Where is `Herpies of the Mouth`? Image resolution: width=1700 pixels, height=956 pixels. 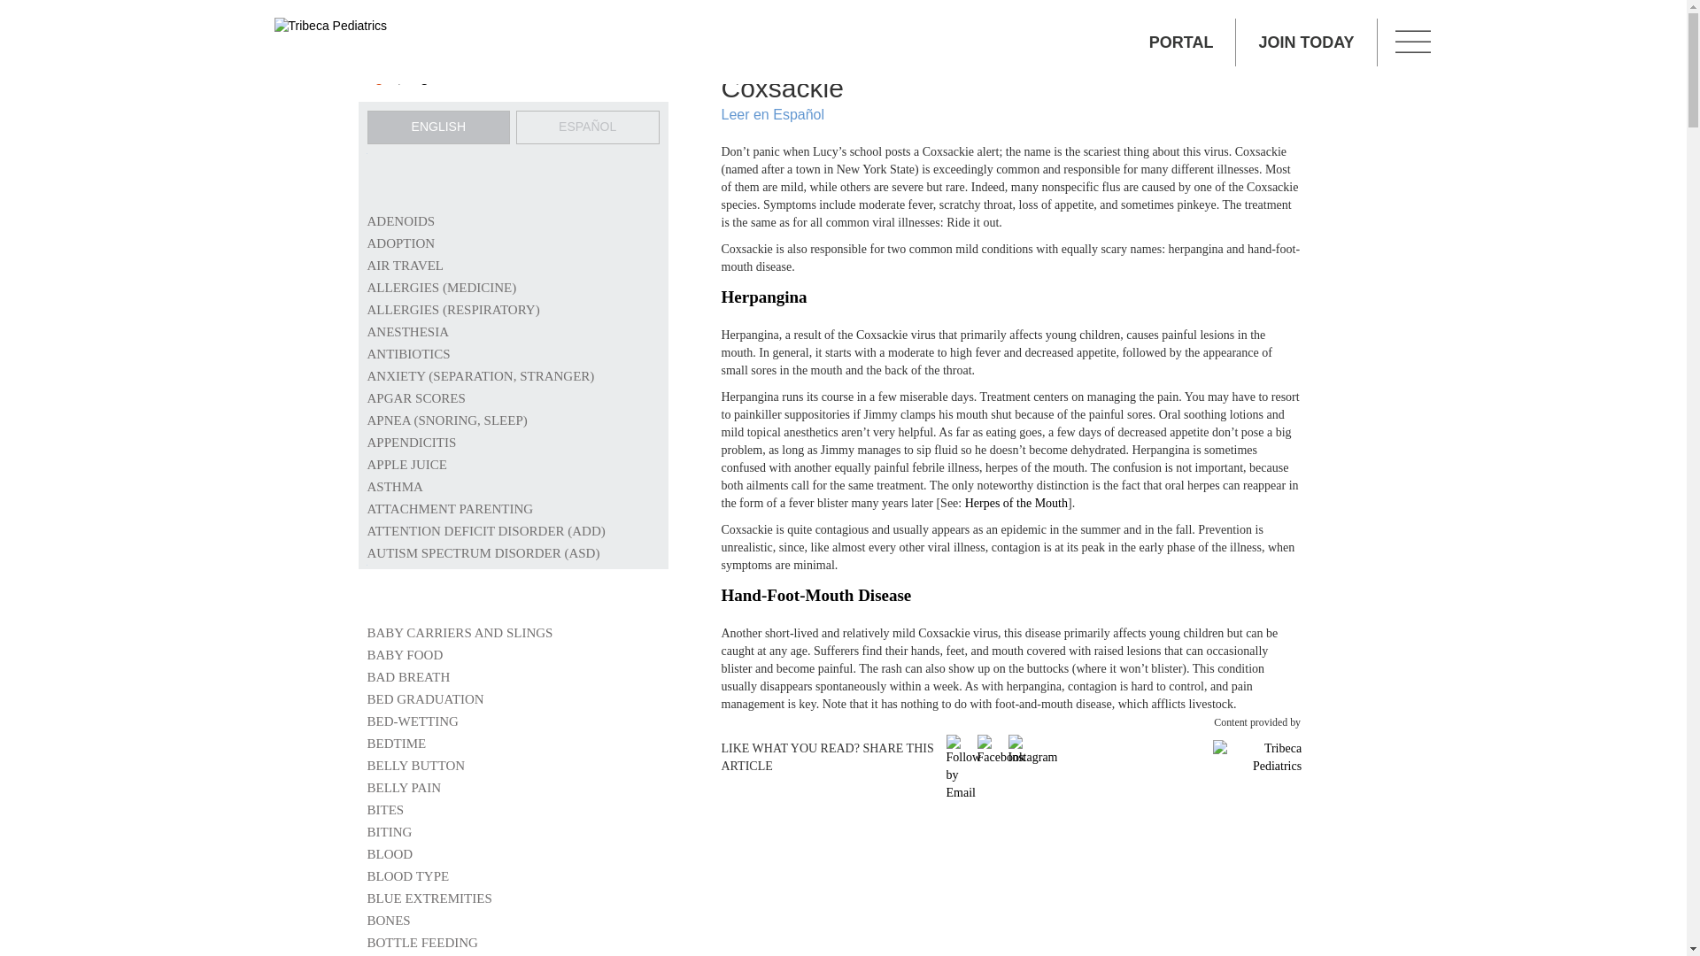
Herpies of the Mouth is located at coordinates (1016, 503).